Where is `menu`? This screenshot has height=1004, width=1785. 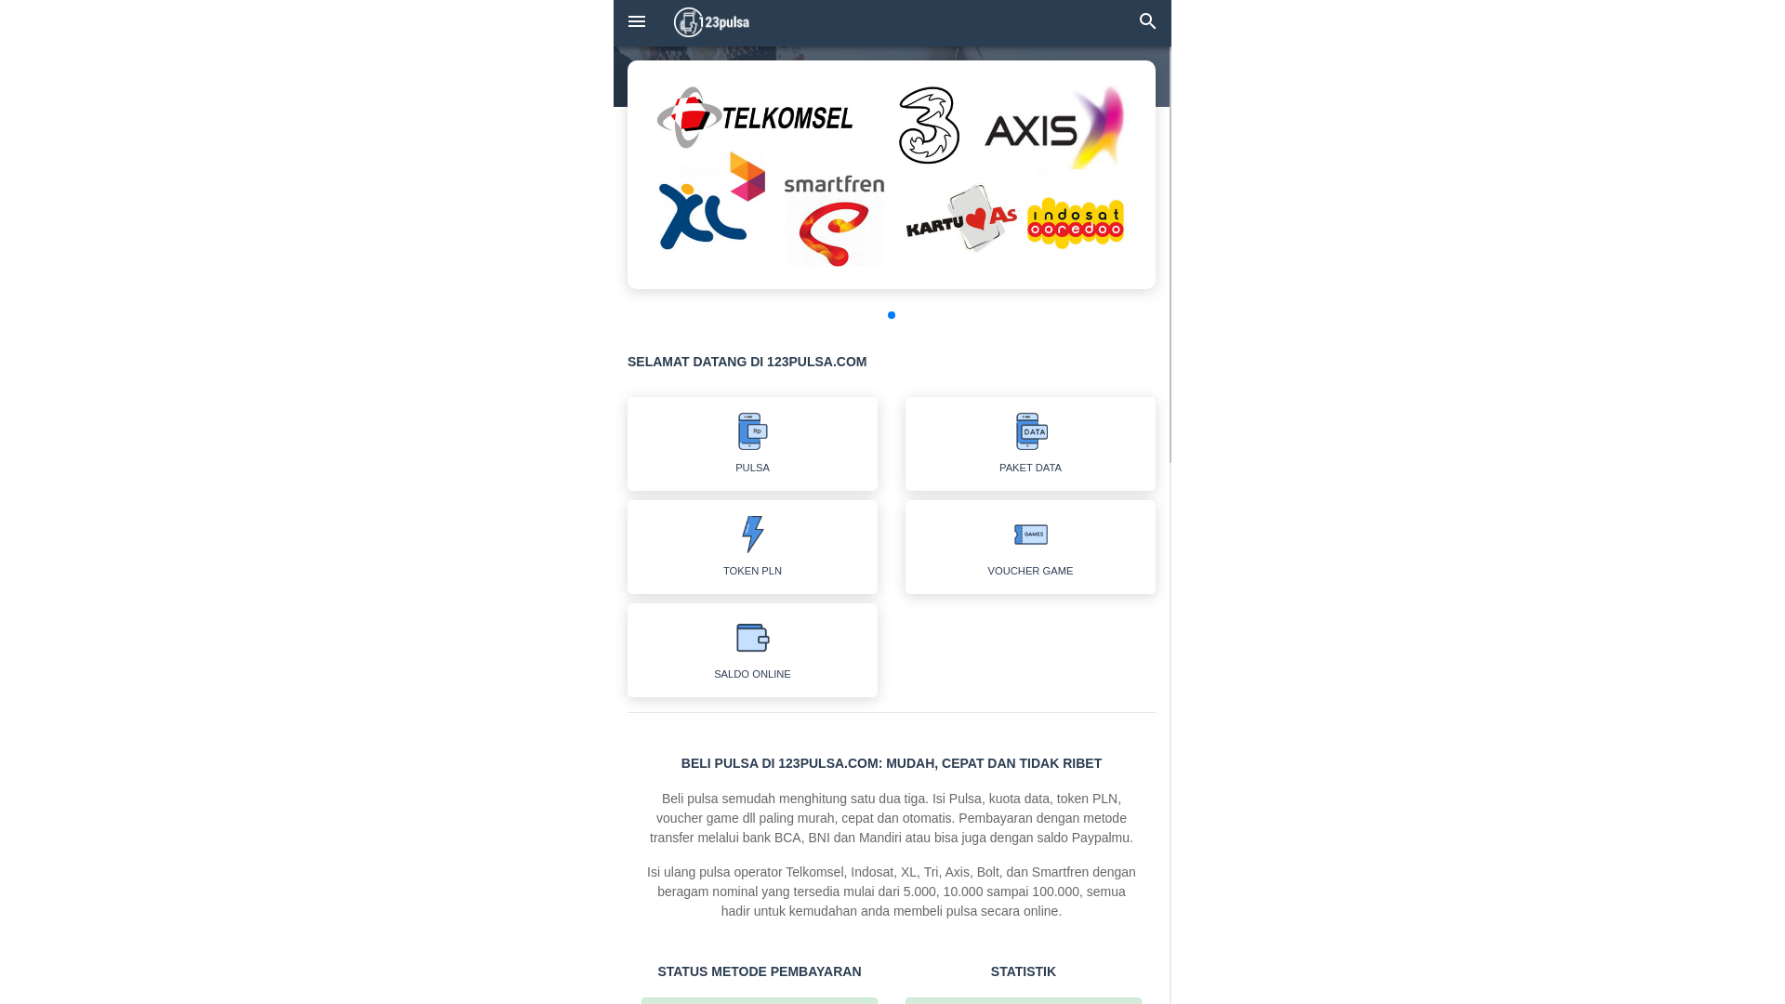
menu is located at coordinates (637, 23).